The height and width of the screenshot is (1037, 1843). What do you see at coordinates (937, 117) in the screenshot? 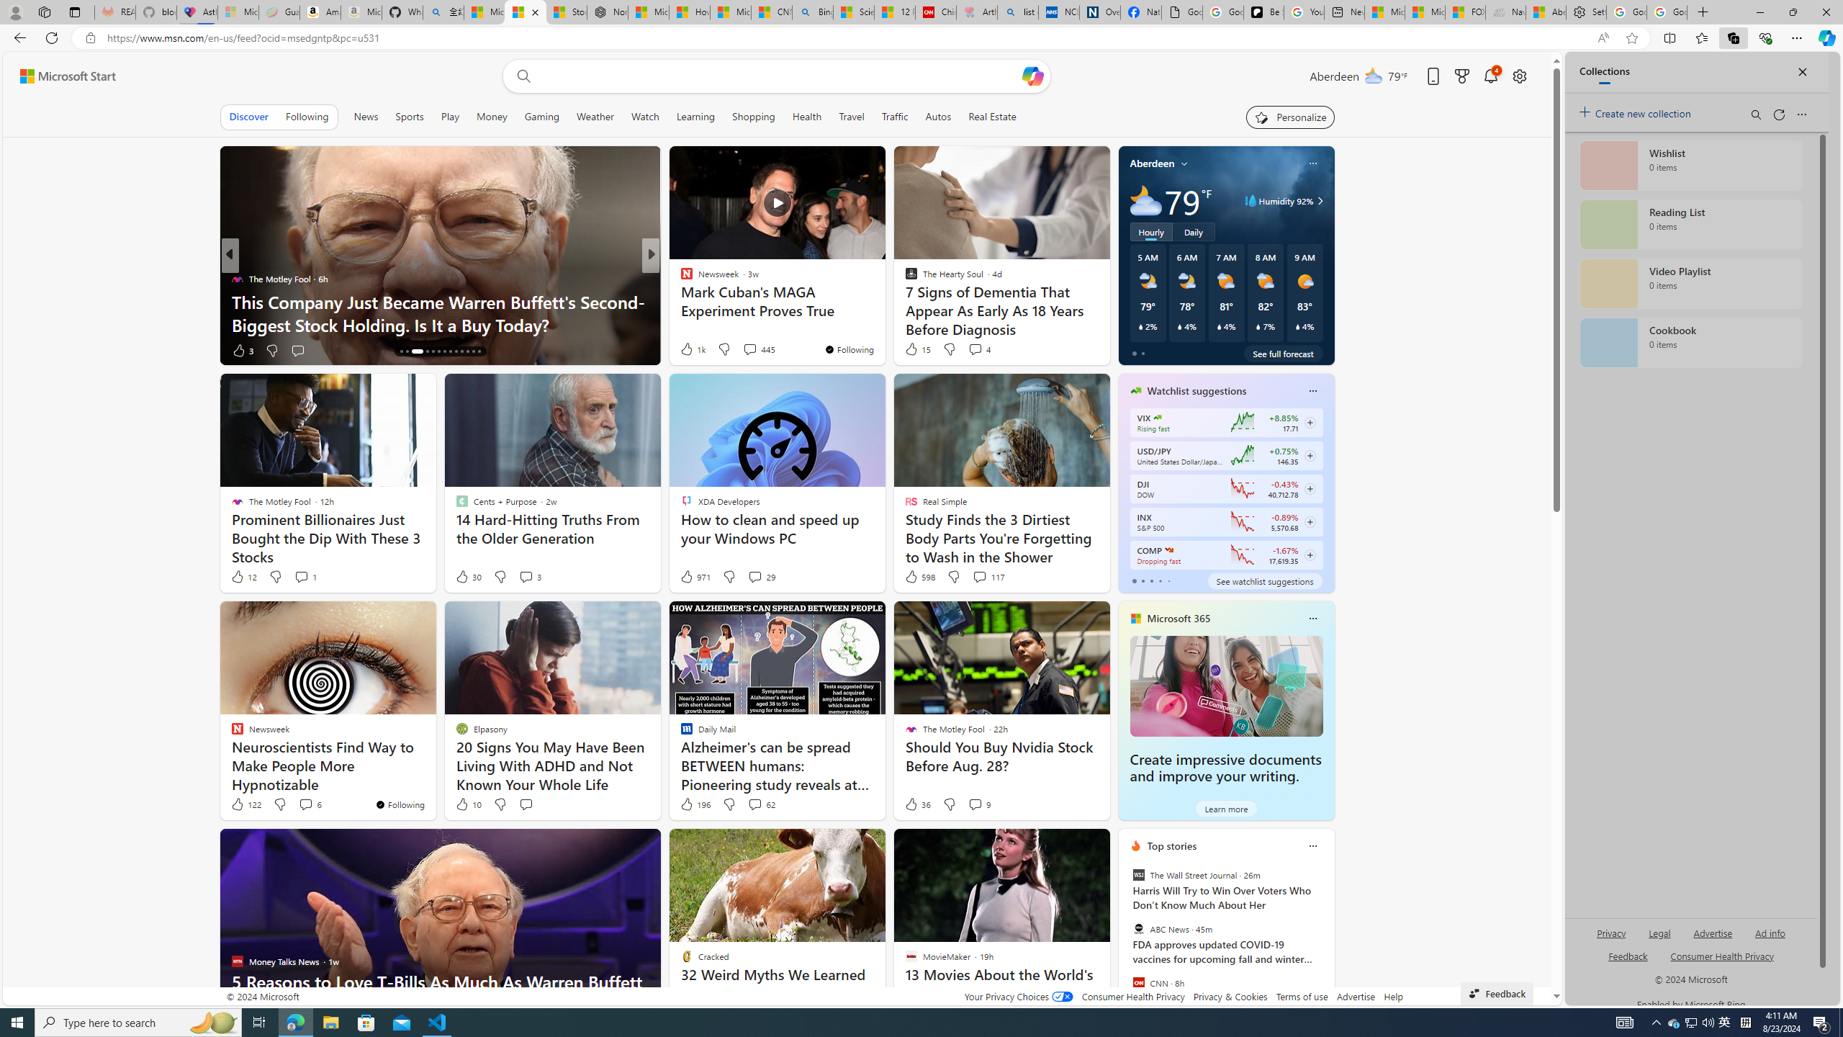
I see `Autos` at bounding box center [937, 117].